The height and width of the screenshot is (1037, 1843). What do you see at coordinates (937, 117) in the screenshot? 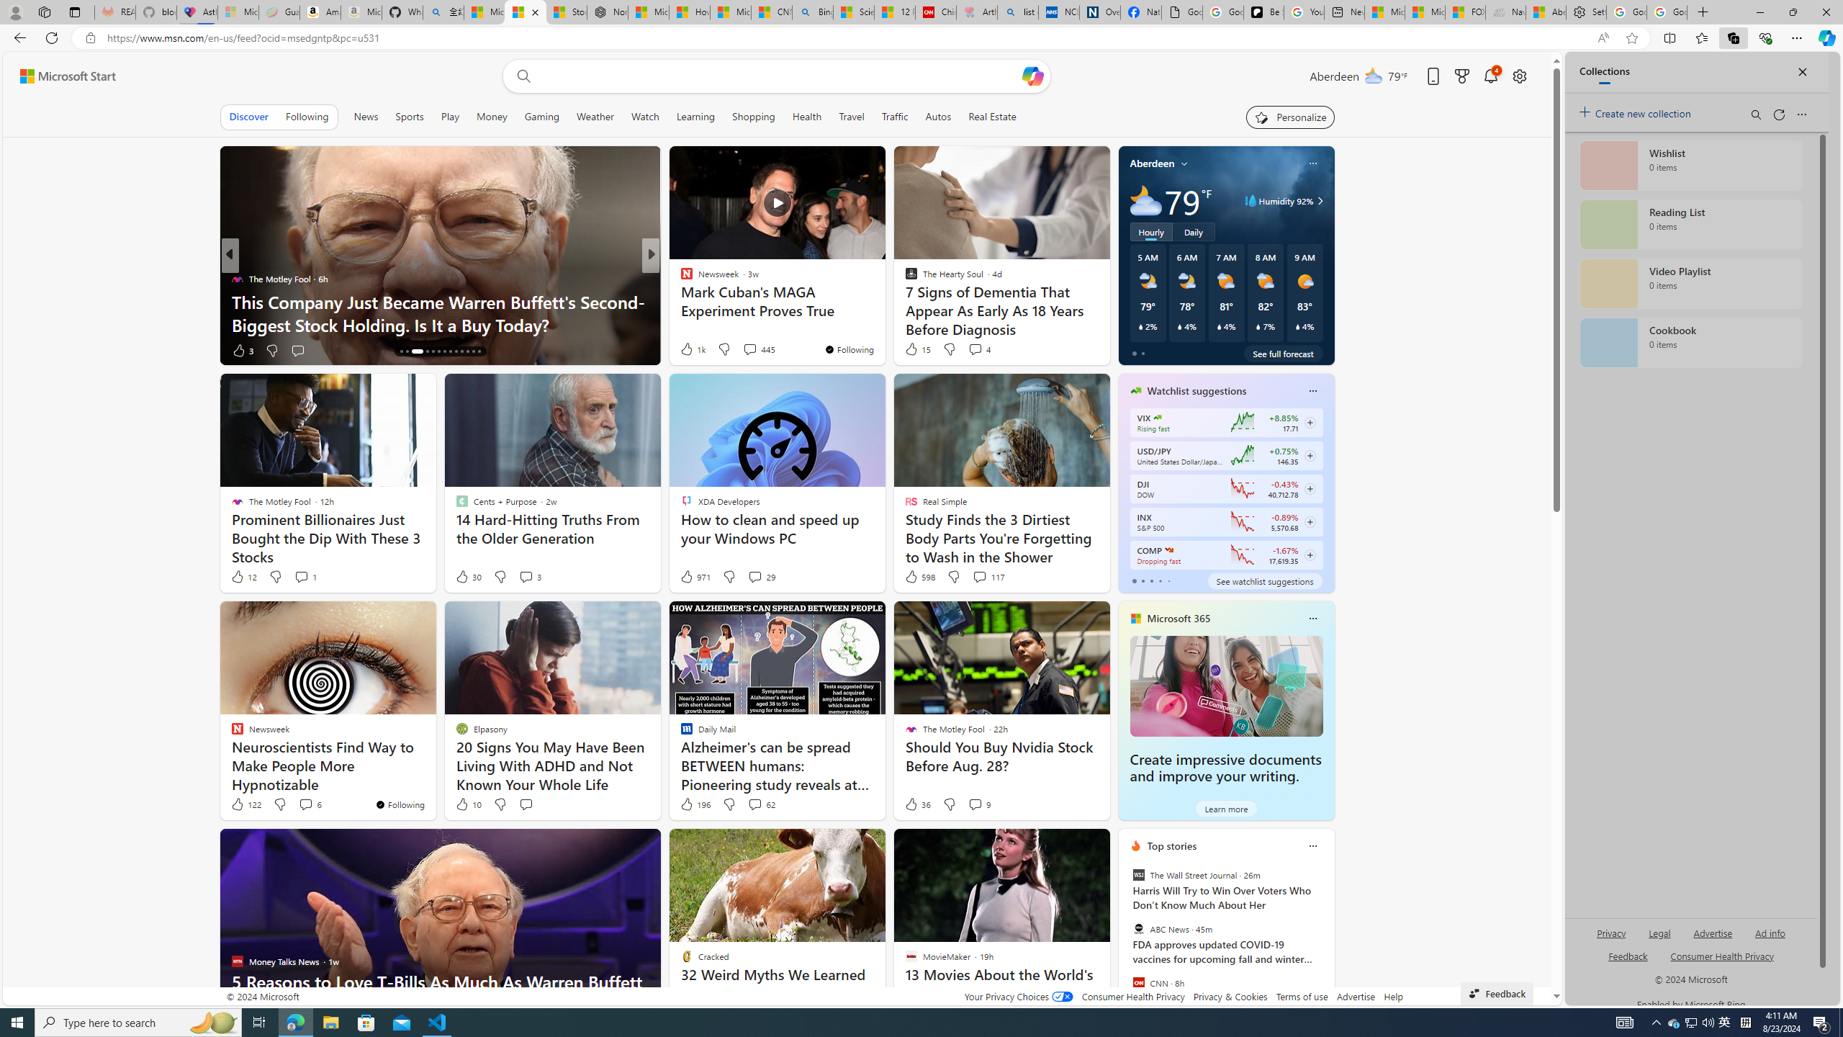
I see `Autos` at bounding box center [937, 117].